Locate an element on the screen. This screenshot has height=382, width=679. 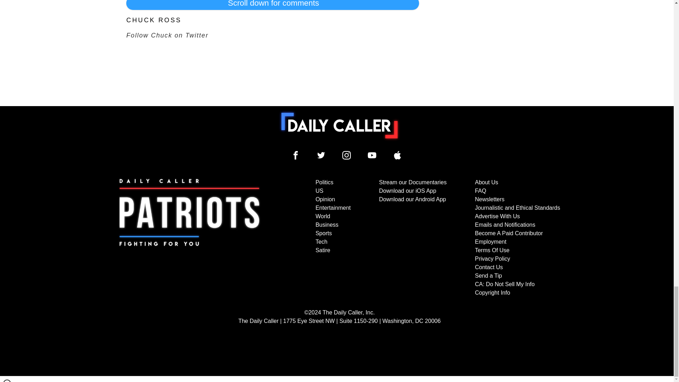
To home page is located at coordinates (339, 125).